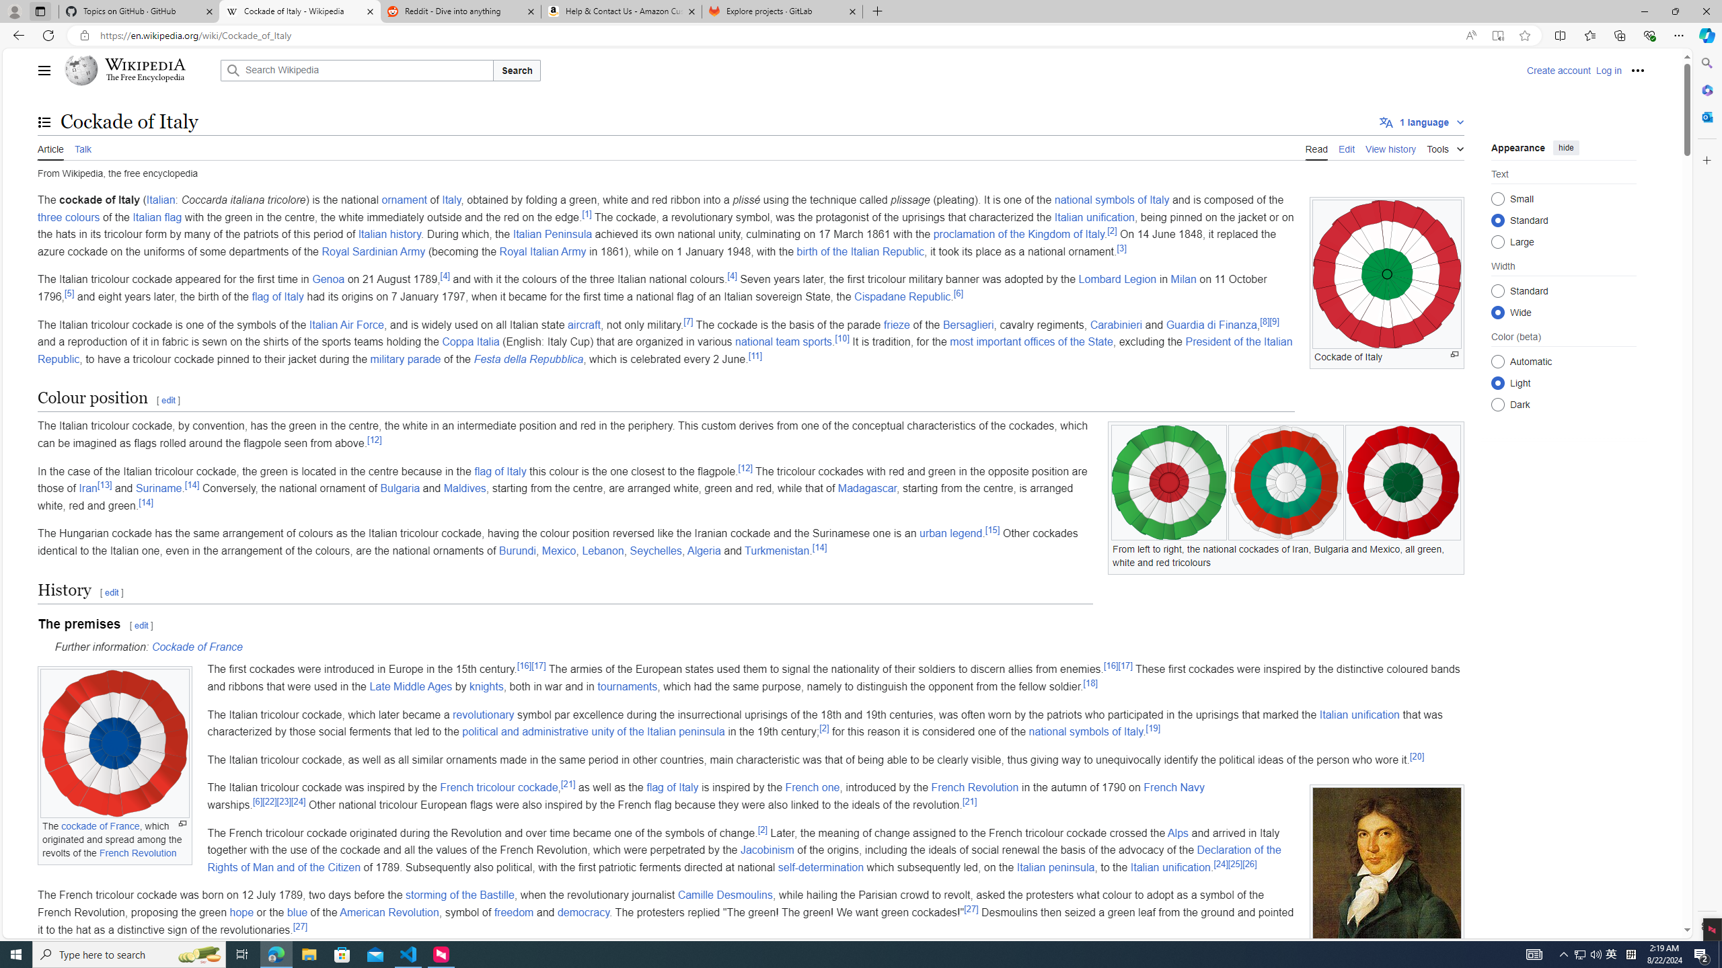 The width and height of the screenshot is (1722, 968). What do you see at coordinates (1125, 666) in the screenshot?
I see `[17]` at bounding box center [1125, 666].